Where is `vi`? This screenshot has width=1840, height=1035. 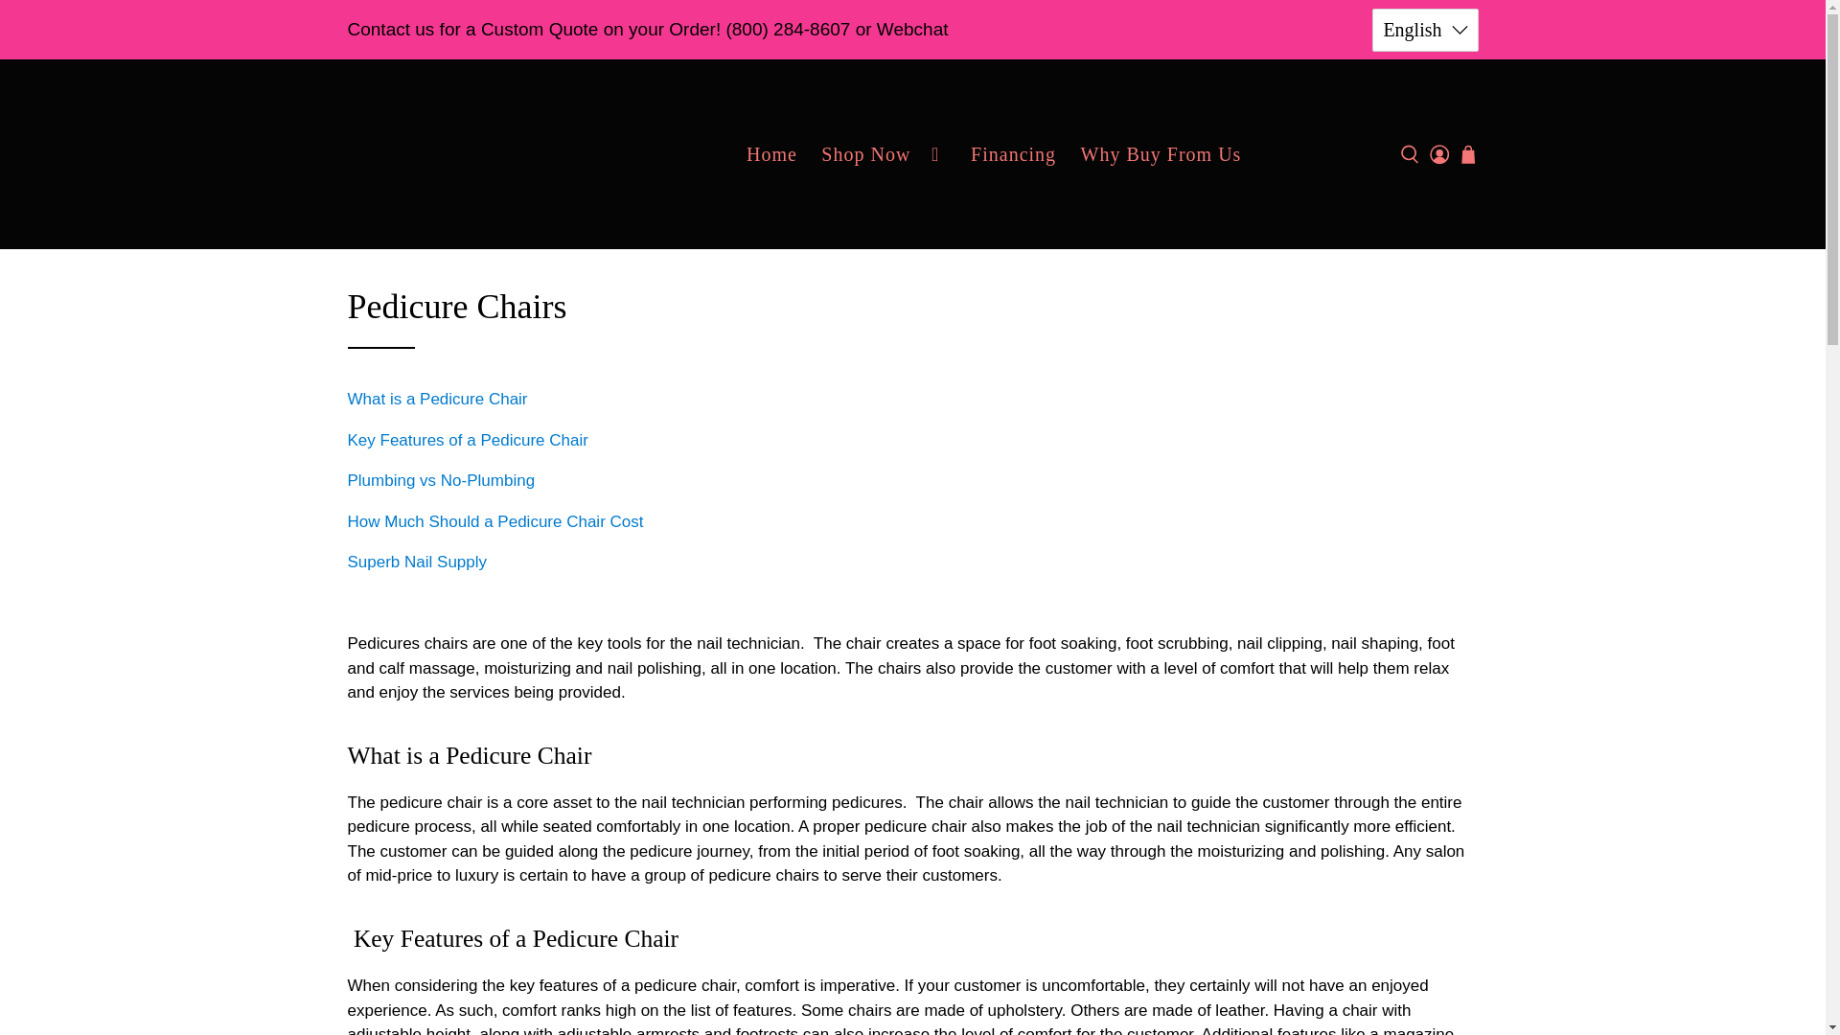
vi is located at coordinates (1424, 132).